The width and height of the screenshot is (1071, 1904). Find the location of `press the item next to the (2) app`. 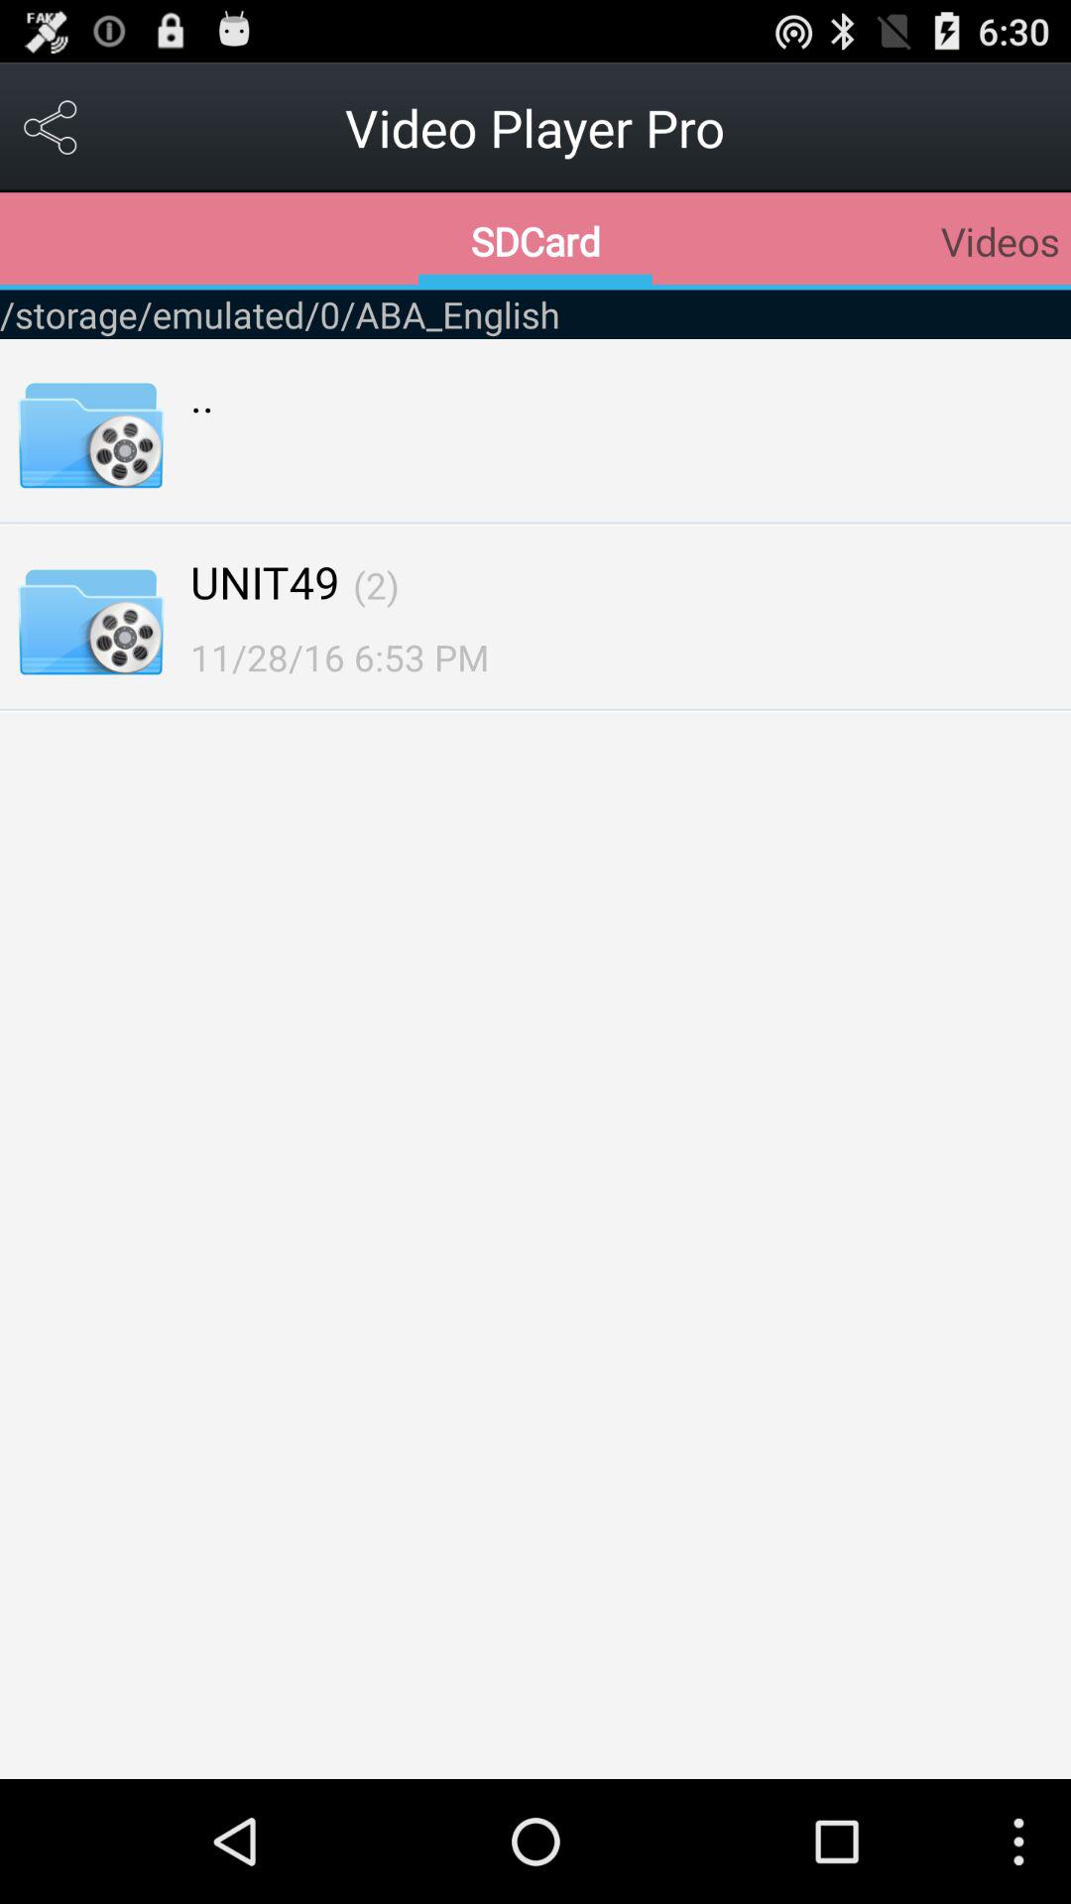

press the item next to the (2) app is located at coordinates (265, 581).